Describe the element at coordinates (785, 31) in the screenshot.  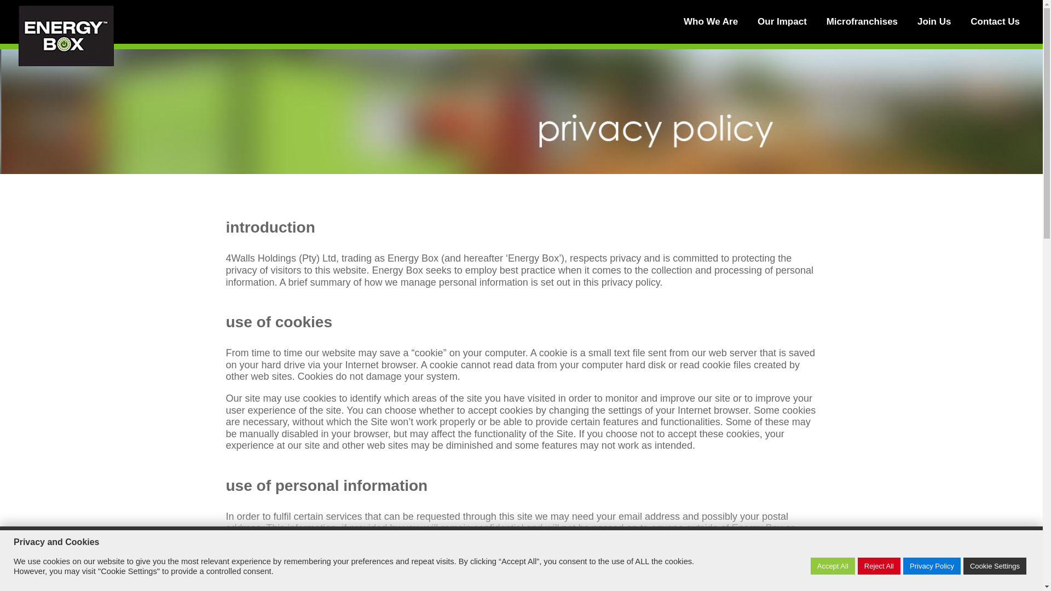
I see `Our Impact` at that location.